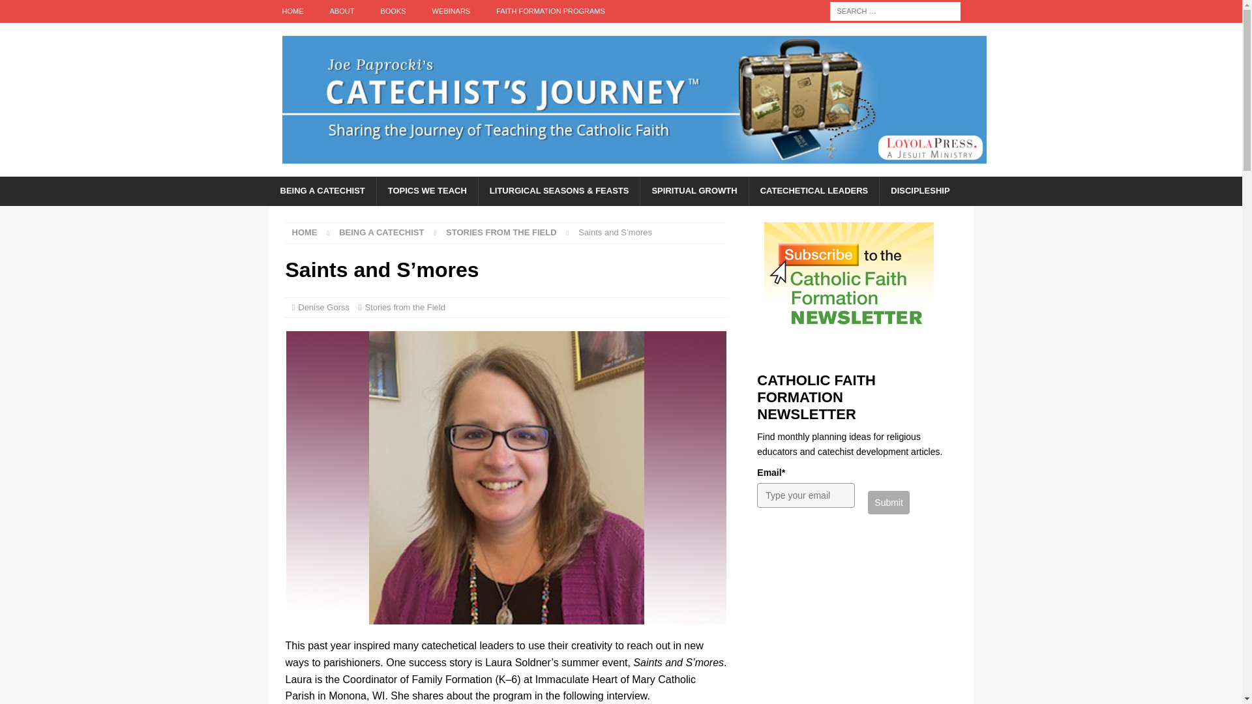 The image size is (1252, 704). What do you see at coordinates (342, 11) in the screenshot?
I see `ABOUT` at bounding box center [342, 11].